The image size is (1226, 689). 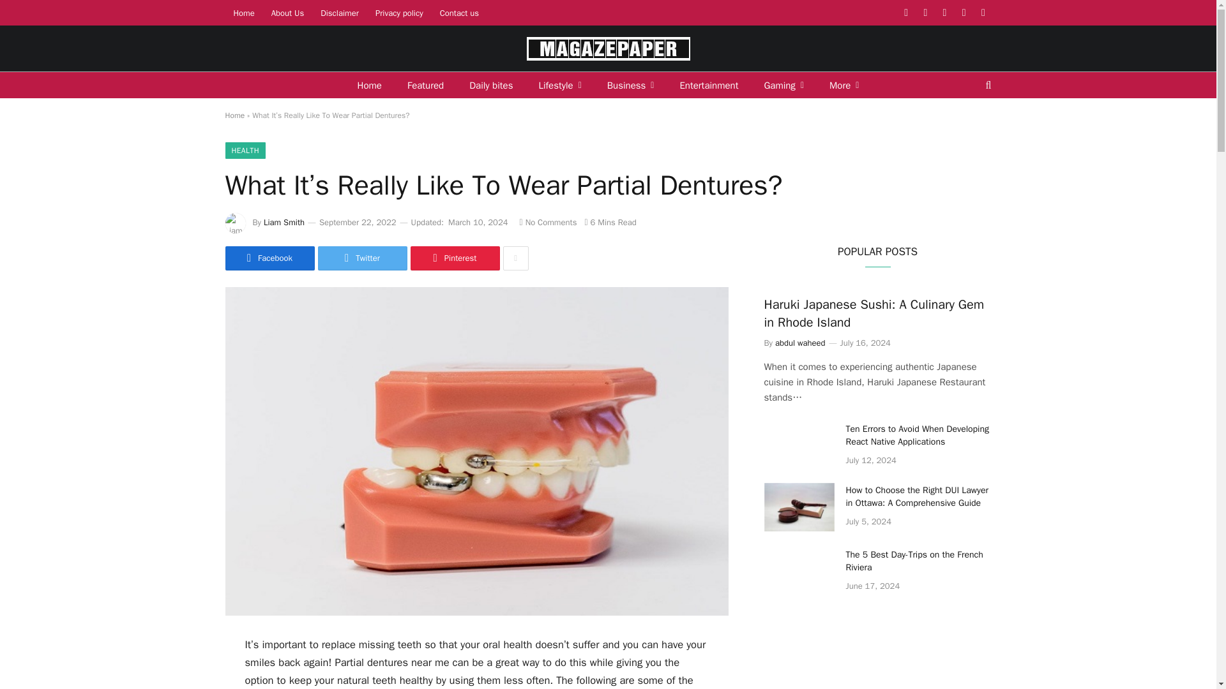 What do you see at coordinates (425, 85) in the screenshot?
I see `Featured` at bounding box center [425, 85].